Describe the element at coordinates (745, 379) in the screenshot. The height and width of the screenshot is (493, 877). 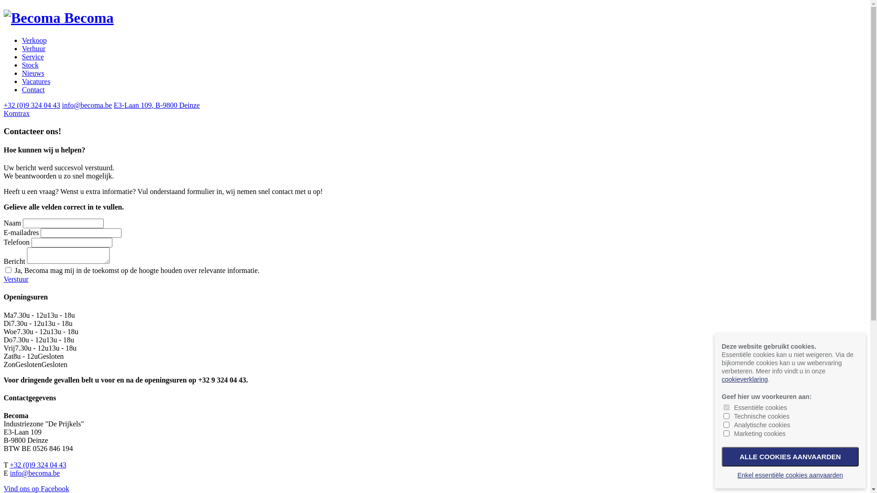
I see `cookieverklaring` at that location.